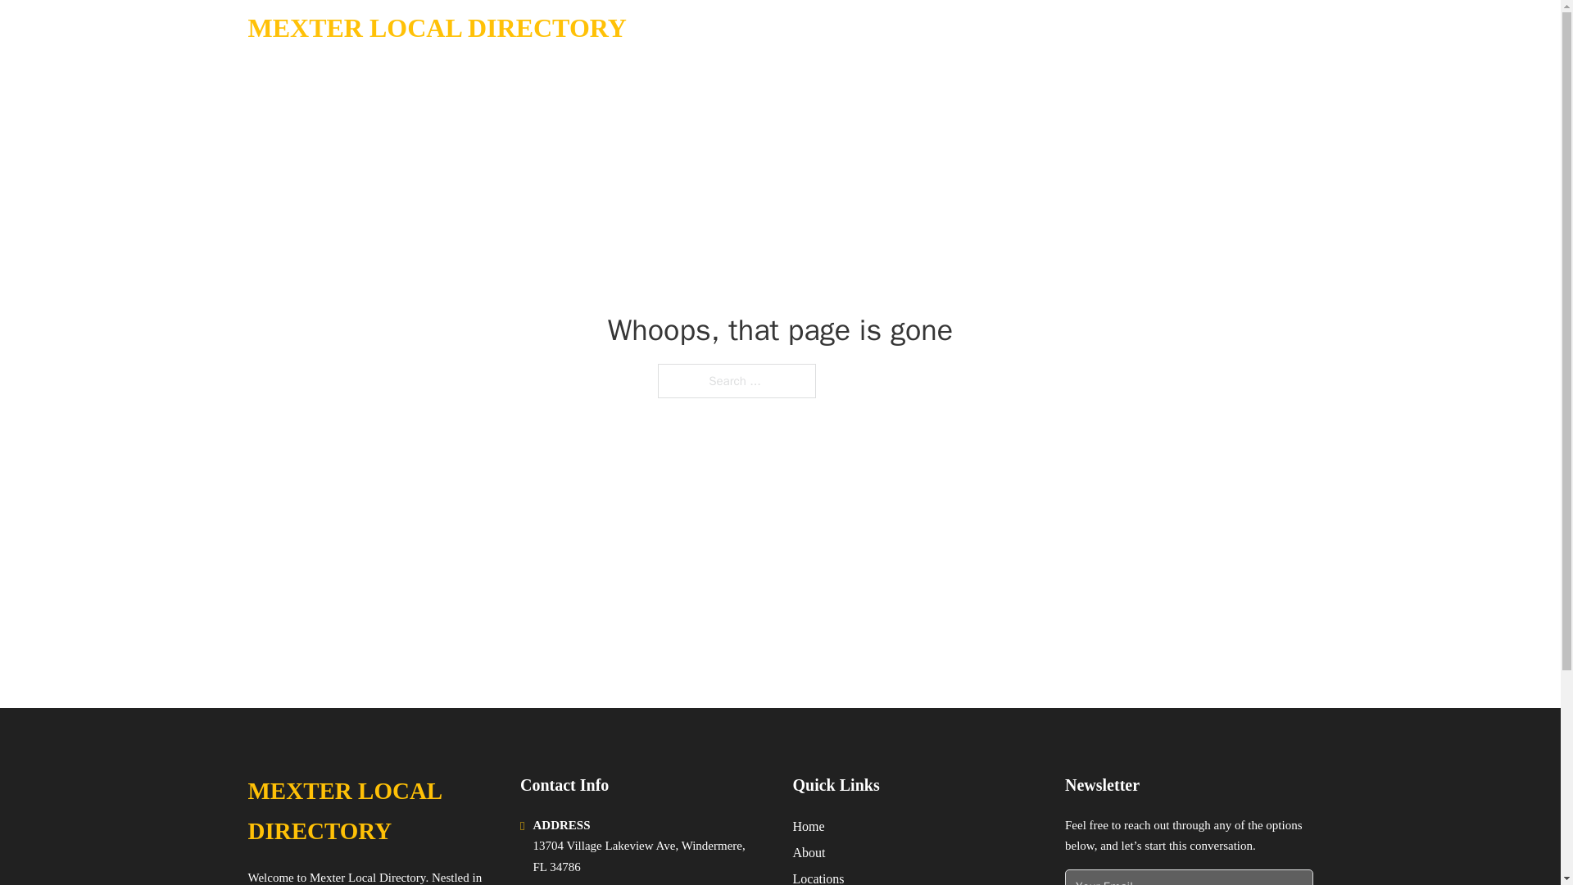 This screenshot has width=1573, height=885. What do you see at coordinates (370, 811) in the screenshot?
I see `MEXTER LOCAL DIRECTORY` at bounding box center [370, 811].